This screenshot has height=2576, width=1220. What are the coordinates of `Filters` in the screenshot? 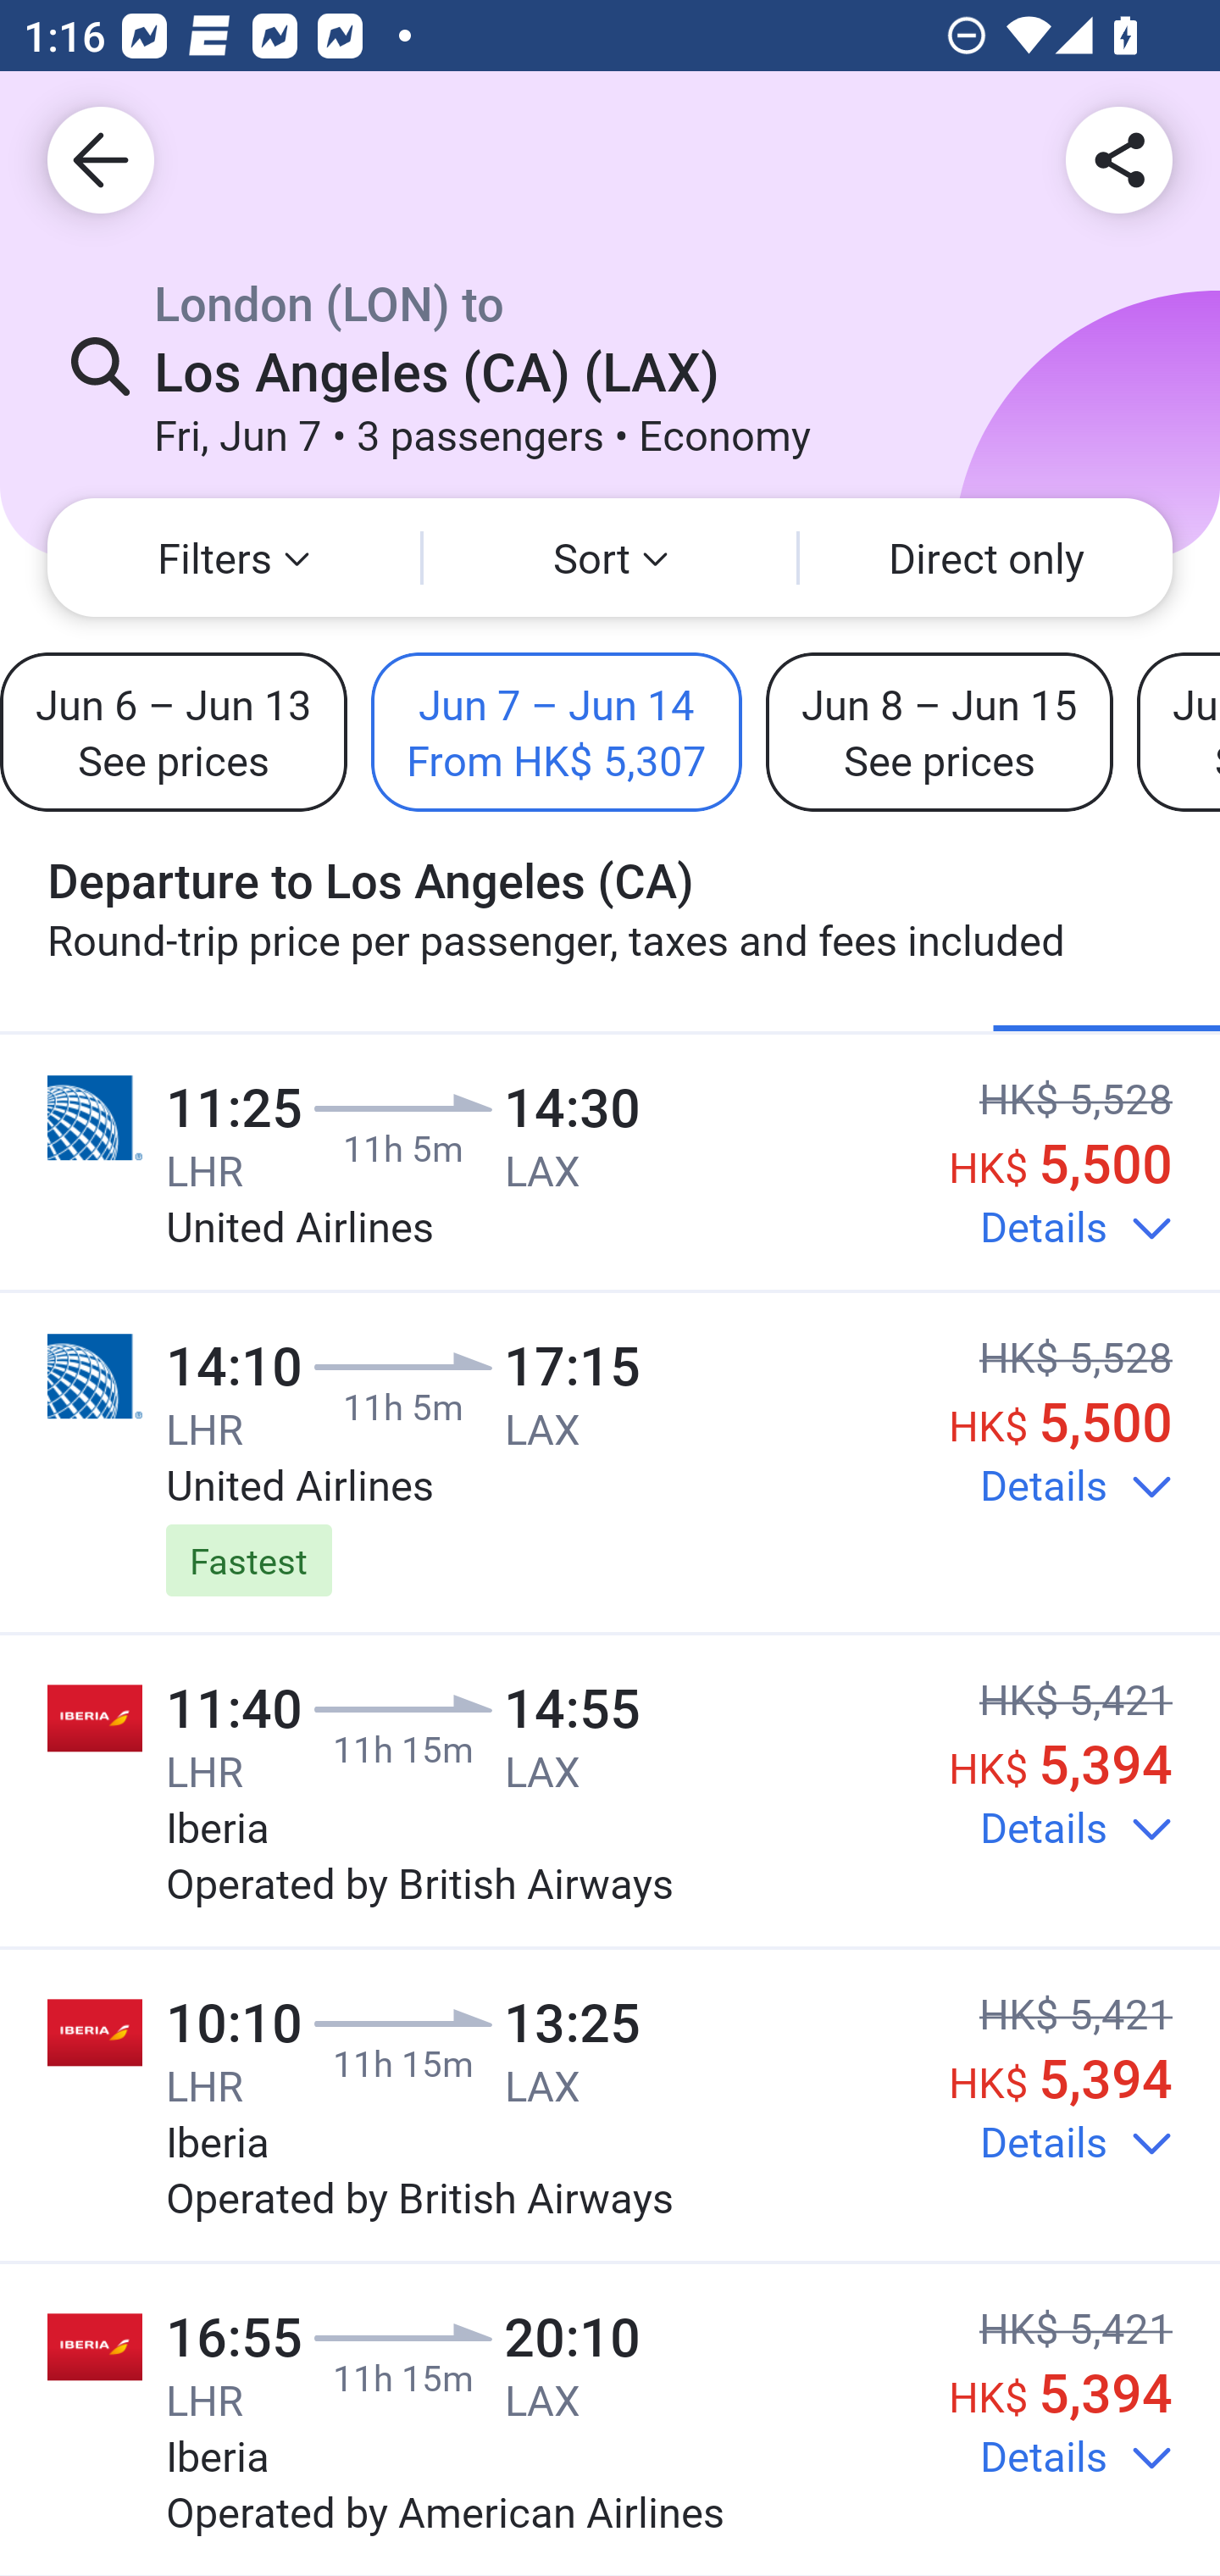 It's located at (234, 558).